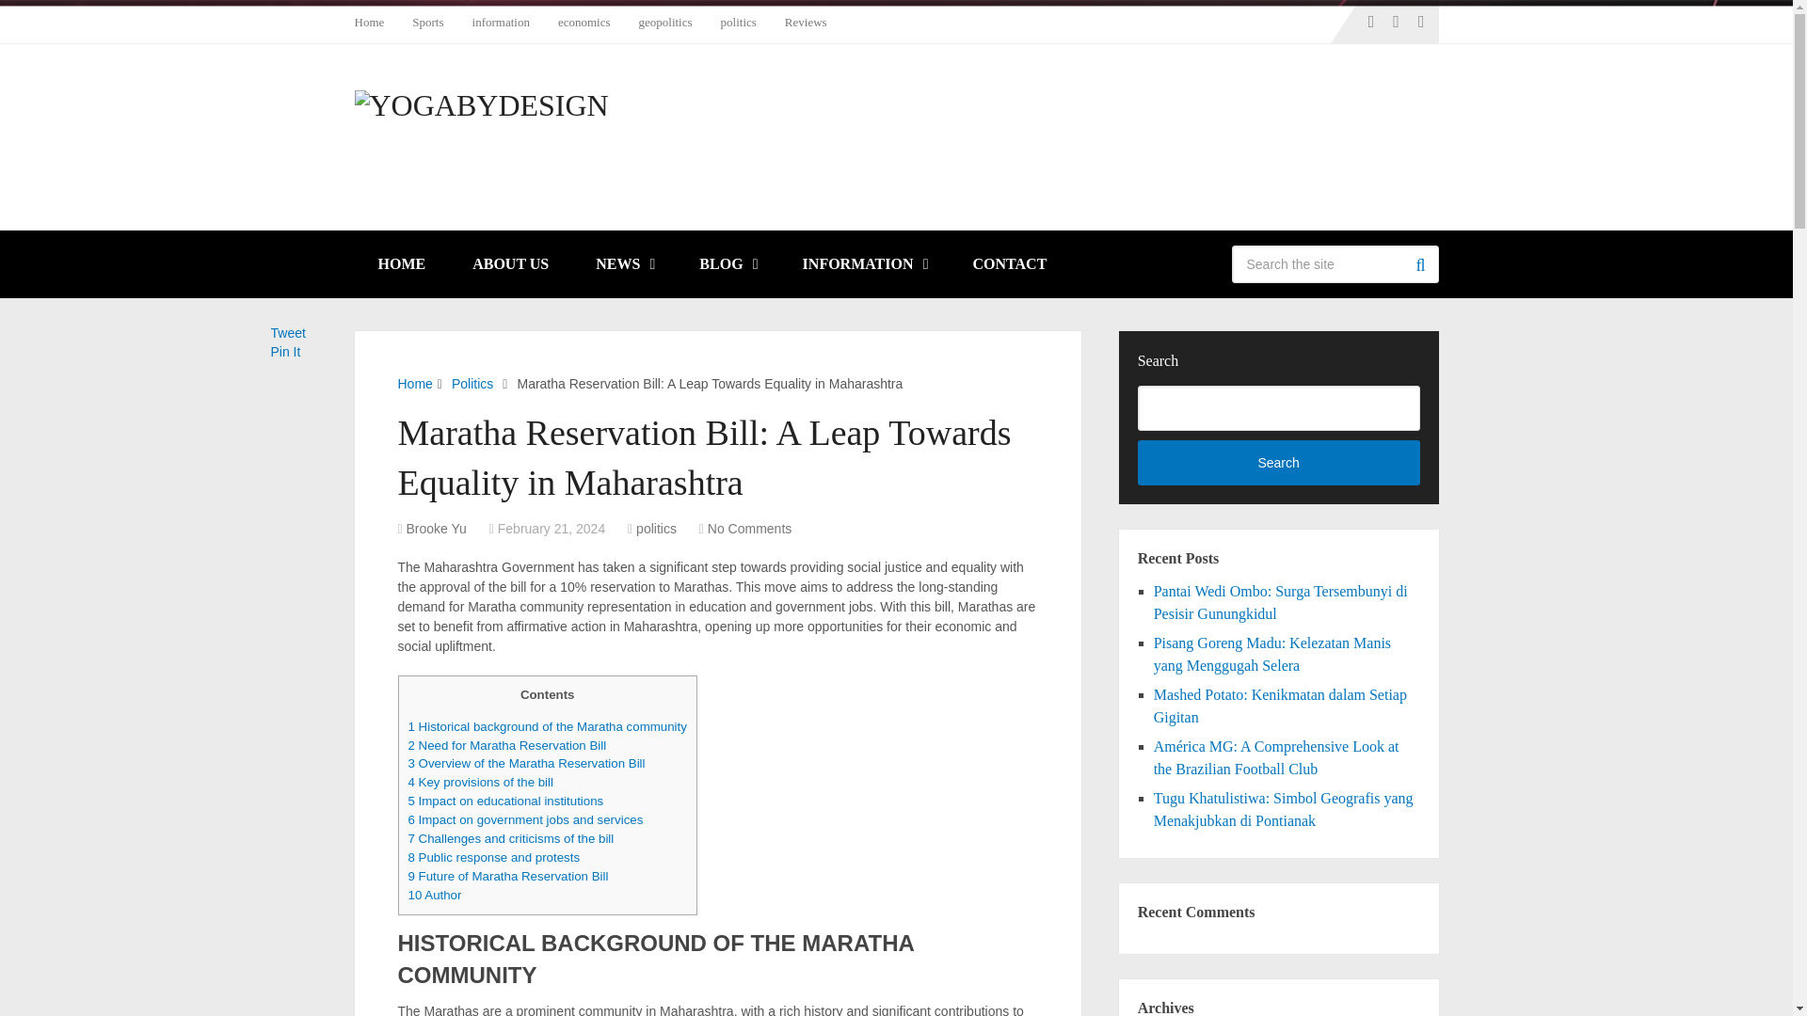 The height and width of the screenshot is (1016, 1807). I want to click on 3 Overview of the Maratha Reservation Bill, so click(526, 762).